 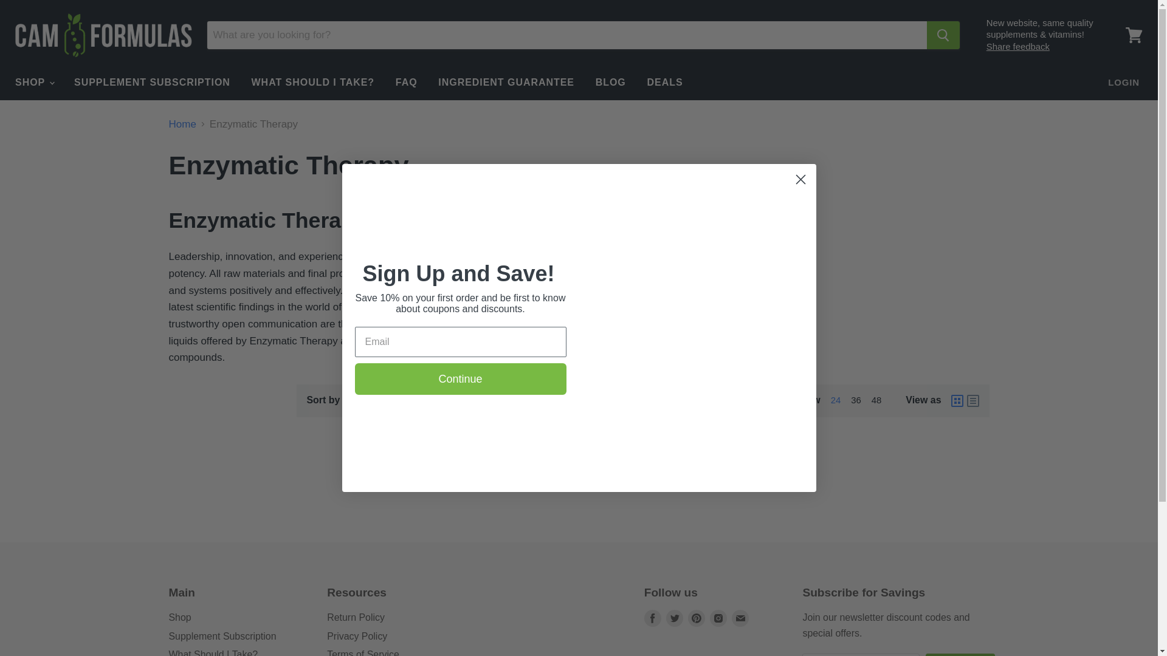 What do you see at coordinates (1134, 35) in the screenshot?
I see `View cart` at bounding box center [1134, 35].